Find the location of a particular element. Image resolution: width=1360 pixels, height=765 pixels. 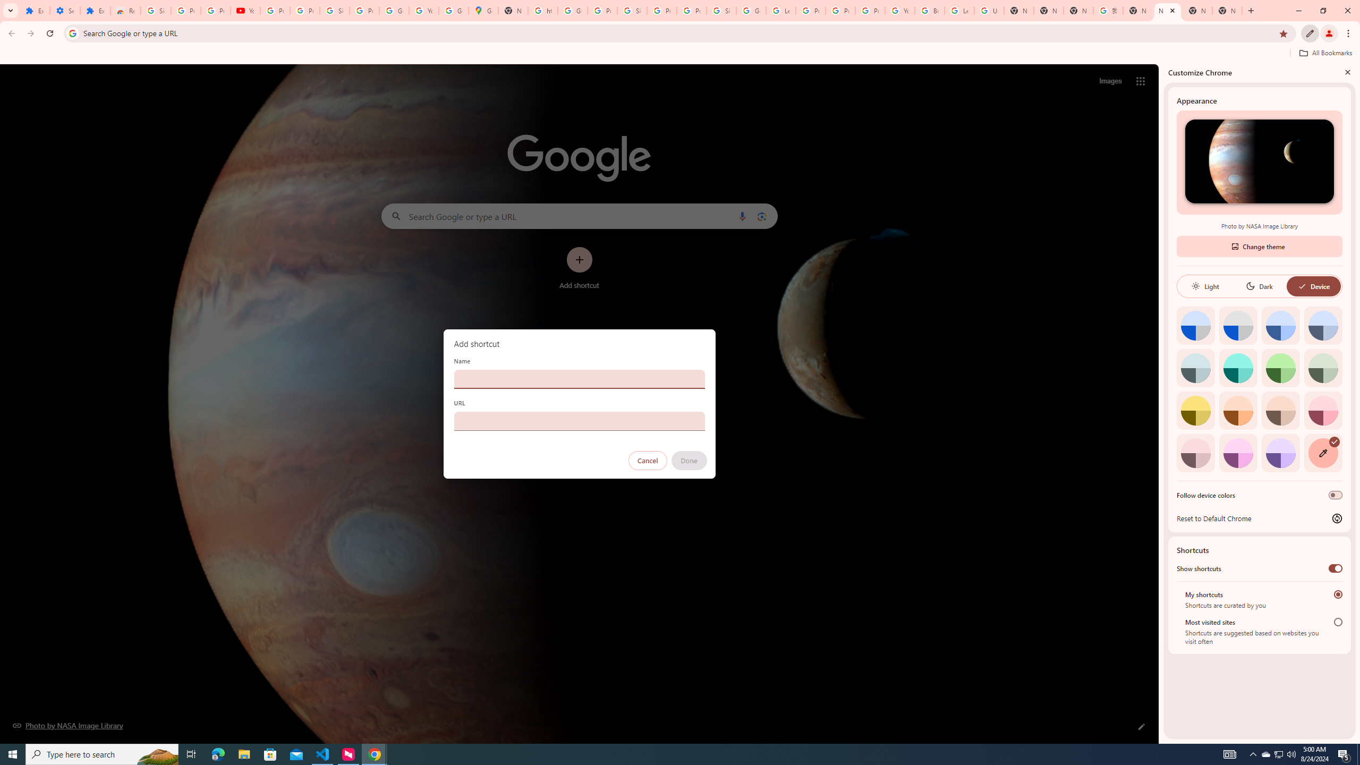

YouTube is located at coordinates (423, 11).